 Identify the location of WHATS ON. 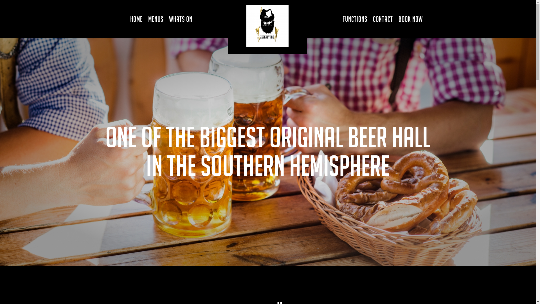
(181, 19).